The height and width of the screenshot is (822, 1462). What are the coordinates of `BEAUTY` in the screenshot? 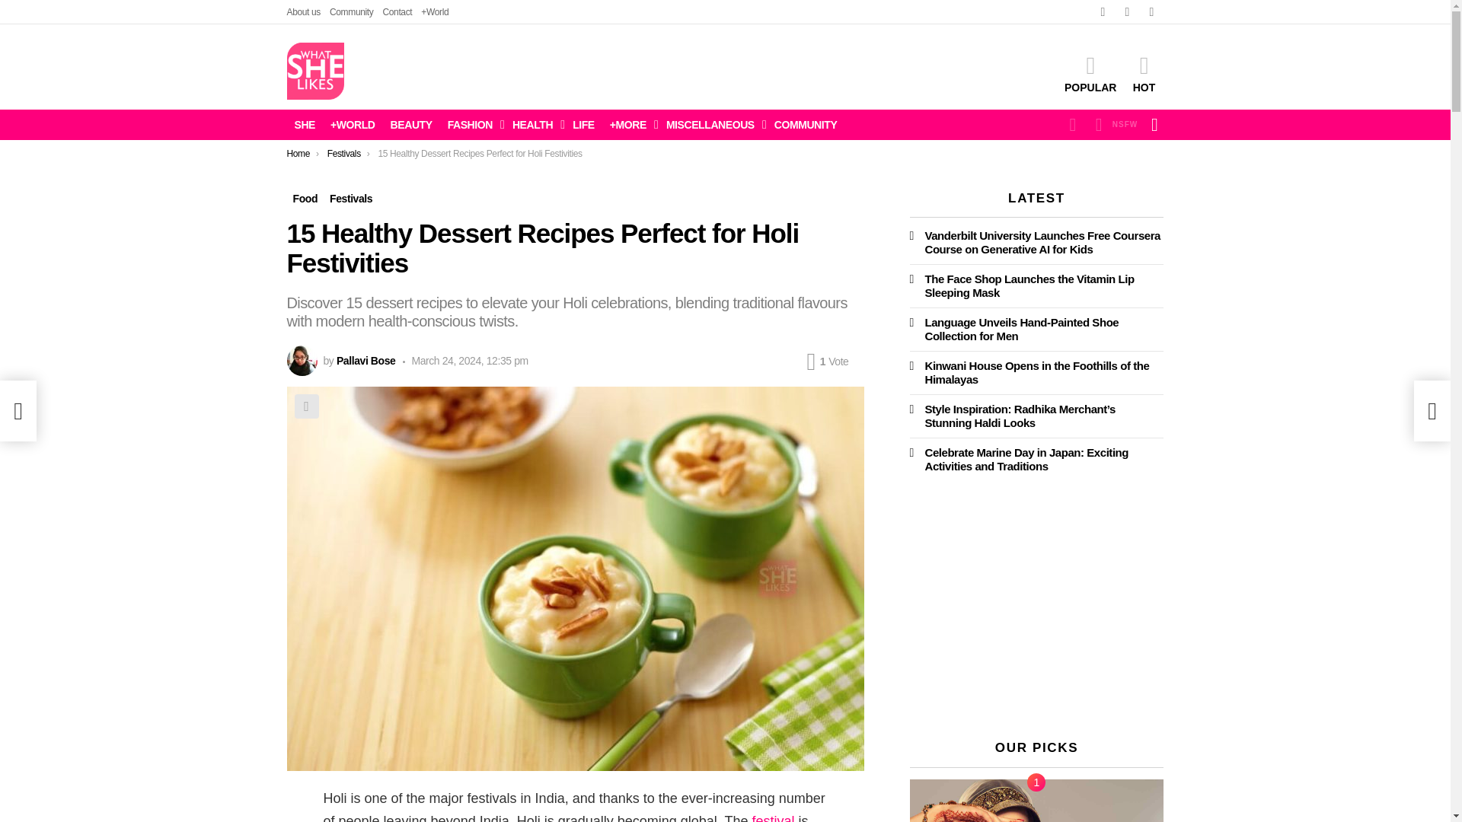 It's located at (411, 125).